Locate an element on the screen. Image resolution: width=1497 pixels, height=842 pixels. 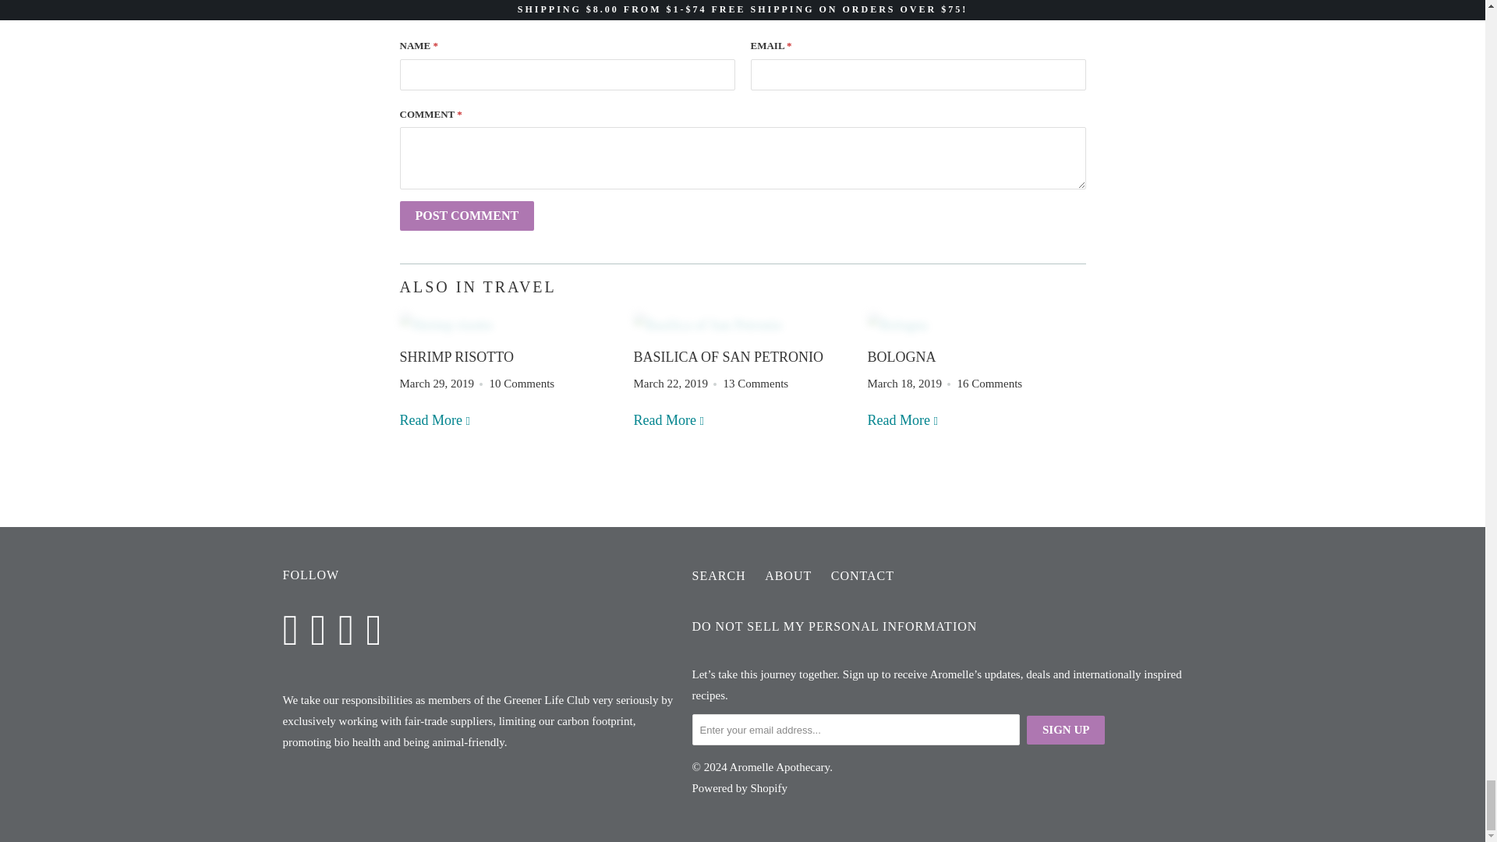
Basilica of San Petronio is located at coordinates (669, 419).